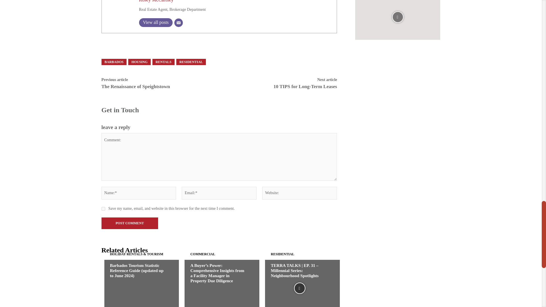  Describe the element at coordinates (103, 209) in the screenshot. I see `yes` at that location.